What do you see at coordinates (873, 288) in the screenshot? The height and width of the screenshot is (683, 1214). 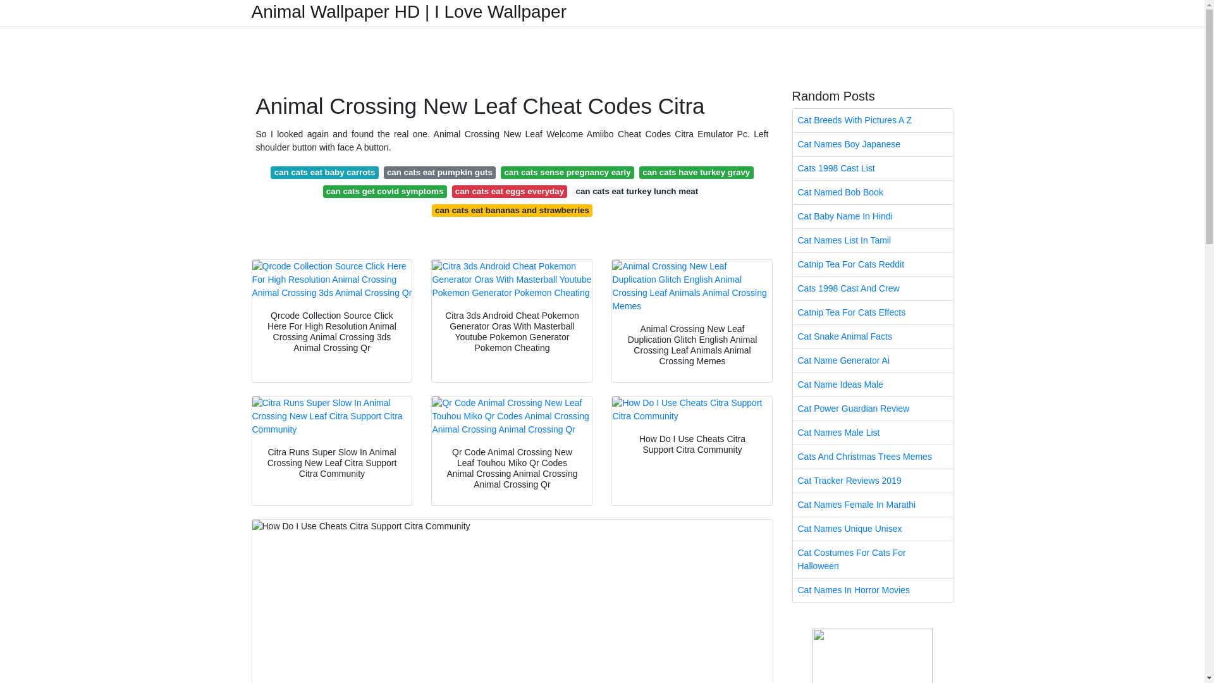 I see `Cats 1998 Cast And Crew` at bounding box center [873, 288].